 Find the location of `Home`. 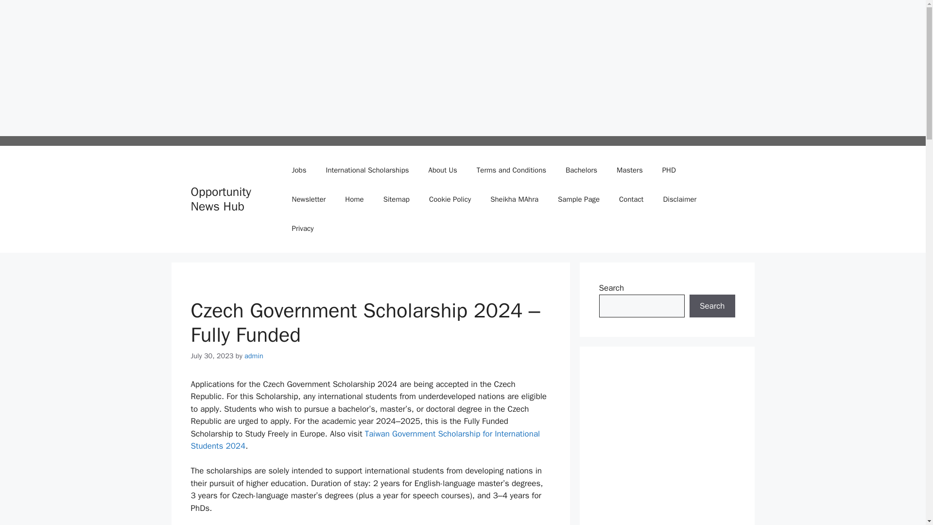

Home is located at coordinates (354, 199).